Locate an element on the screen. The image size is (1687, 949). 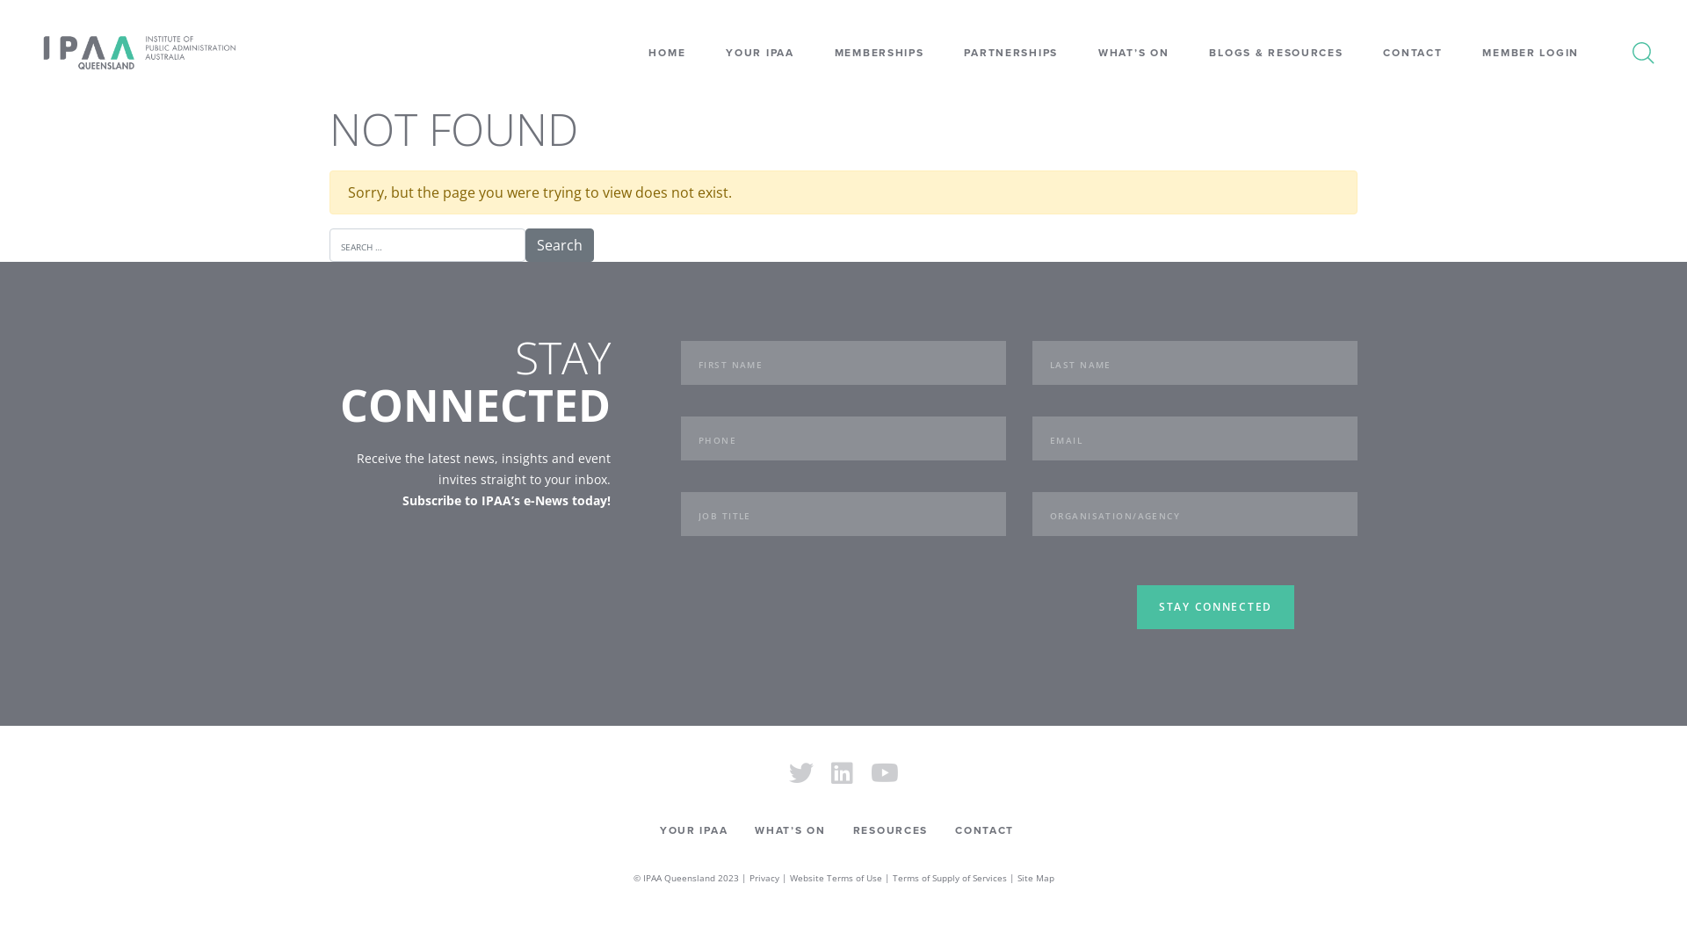
HOME is located at coordinates (667, 53).